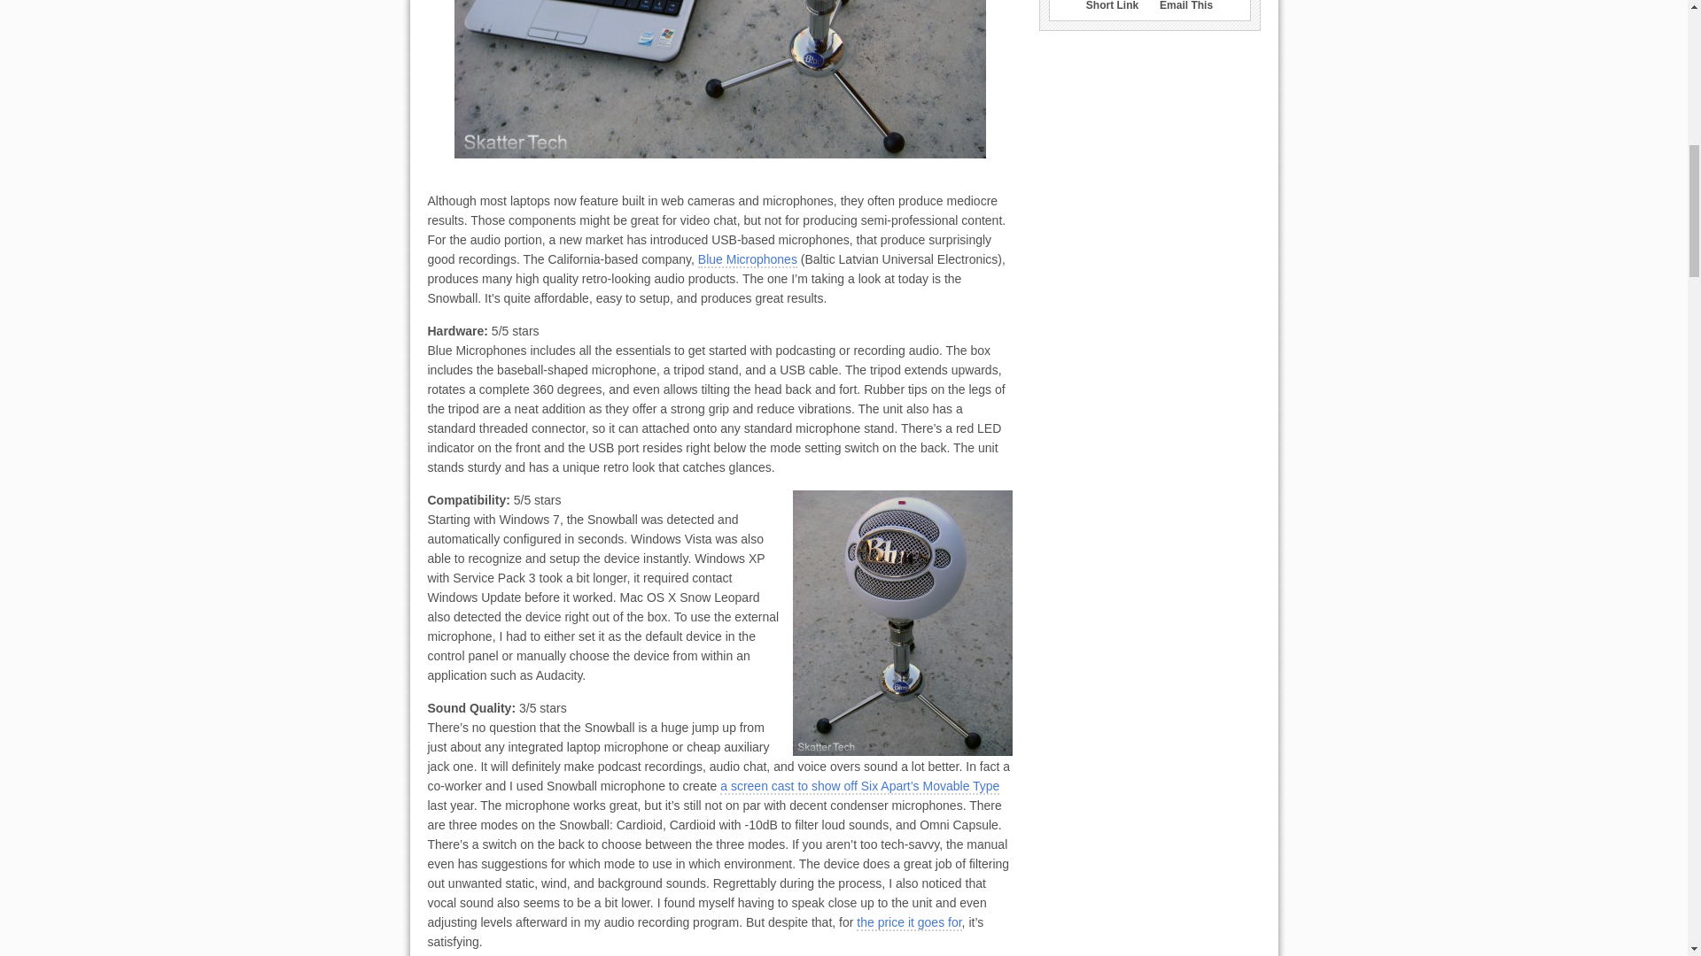  What do you see at coordinates (748, 260) in the screenshot?
I see `Blue Microphones` at bounding box center [748, 260].